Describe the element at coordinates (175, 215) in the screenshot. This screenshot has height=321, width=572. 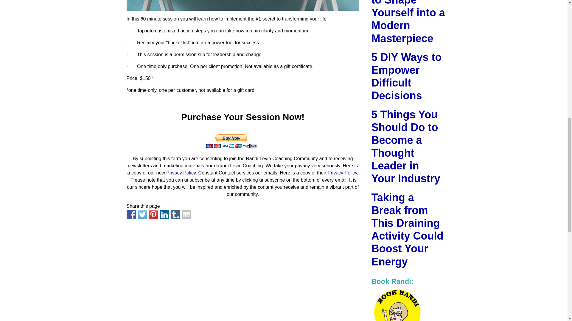
I see `Share on tumblr` at that location.